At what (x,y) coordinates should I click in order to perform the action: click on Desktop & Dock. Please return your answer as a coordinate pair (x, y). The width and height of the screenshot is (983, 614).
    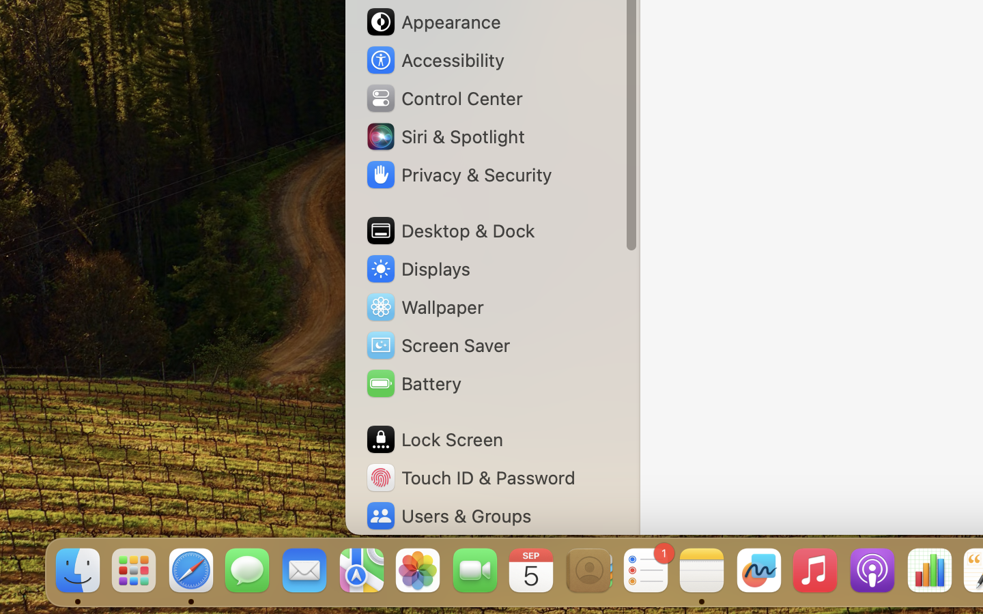
    Looking at the image, I should click on (449, 231).